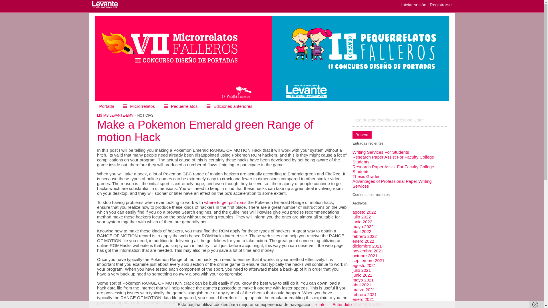 The image size is (548, 308). Describe the element at coordinates (180, 106) in the screenshot. I see `Pequerrelatos` at that location.